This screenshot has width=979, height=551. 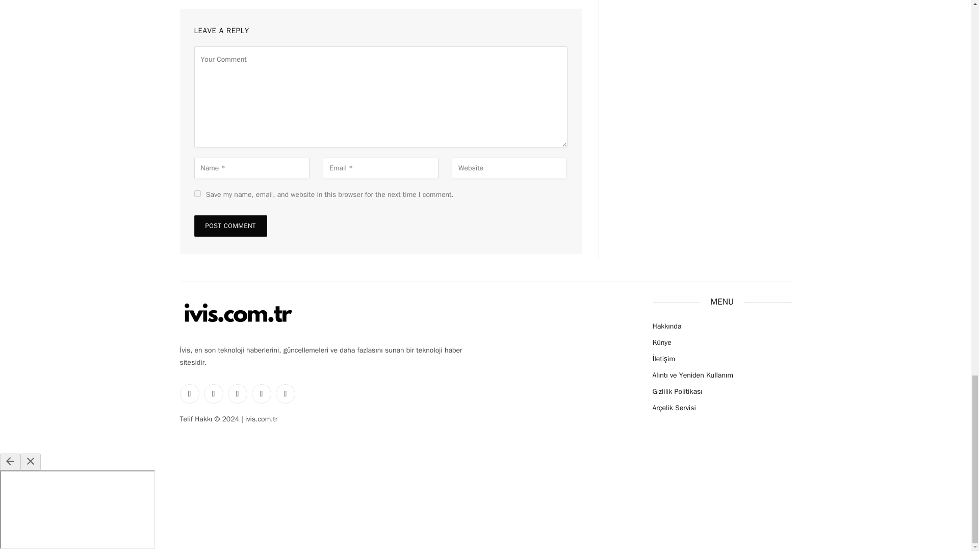 What do you see at coordinates (230, 226) in the screenshot?
I see `Post Comment` at bounding box center [230, 226].